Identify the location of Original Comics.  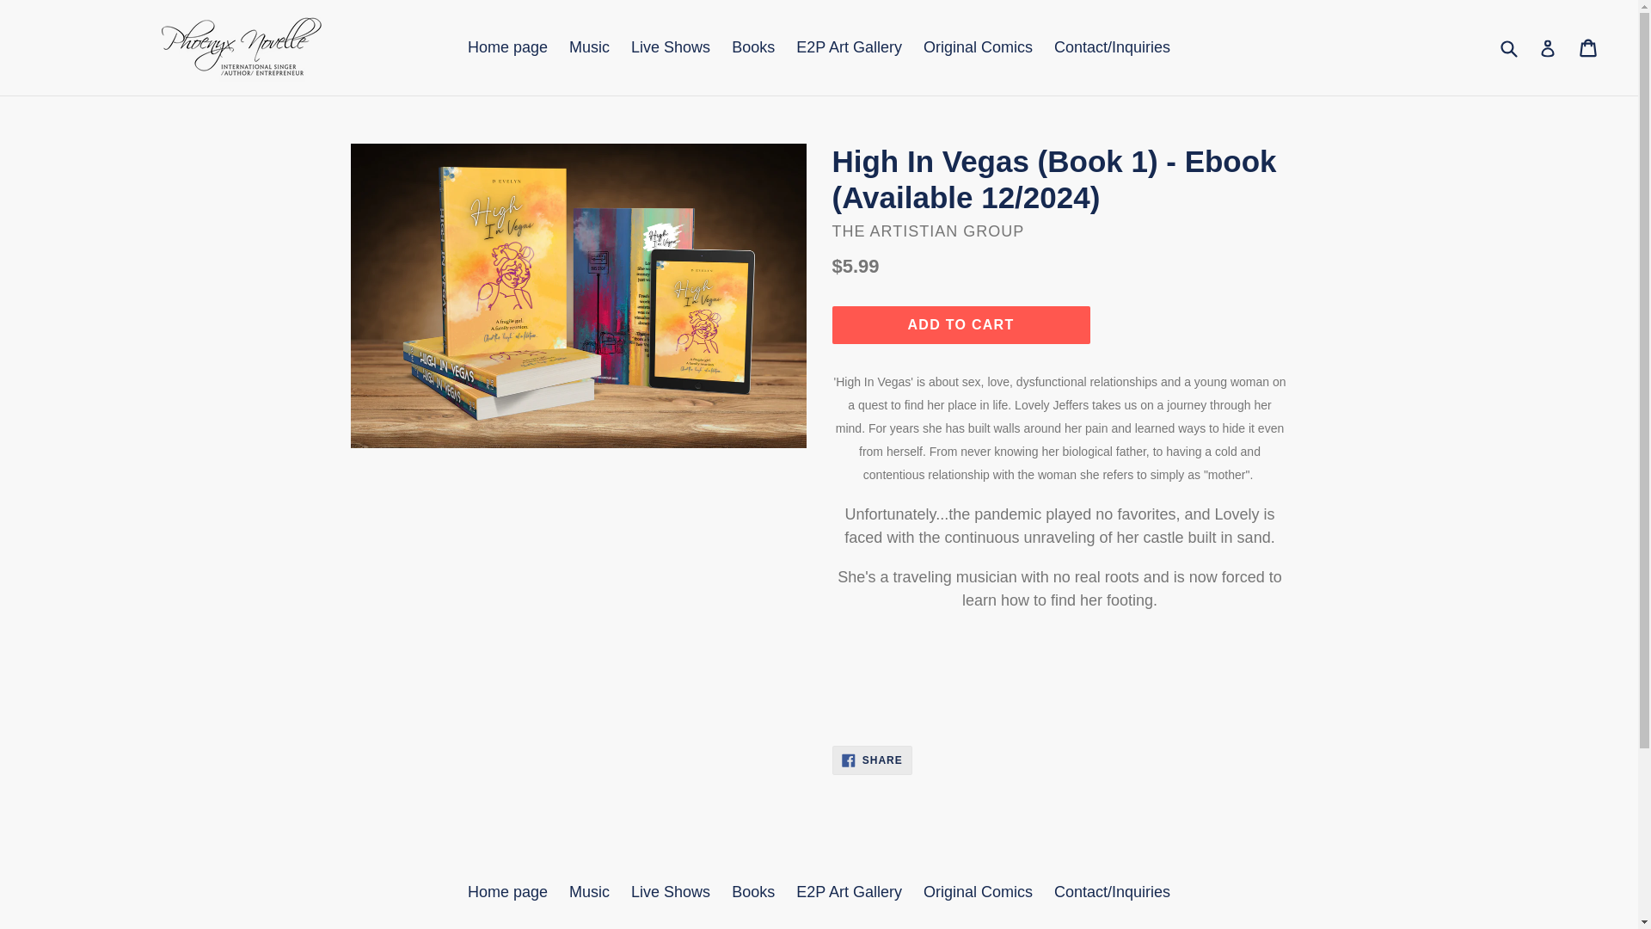
(961, 325).